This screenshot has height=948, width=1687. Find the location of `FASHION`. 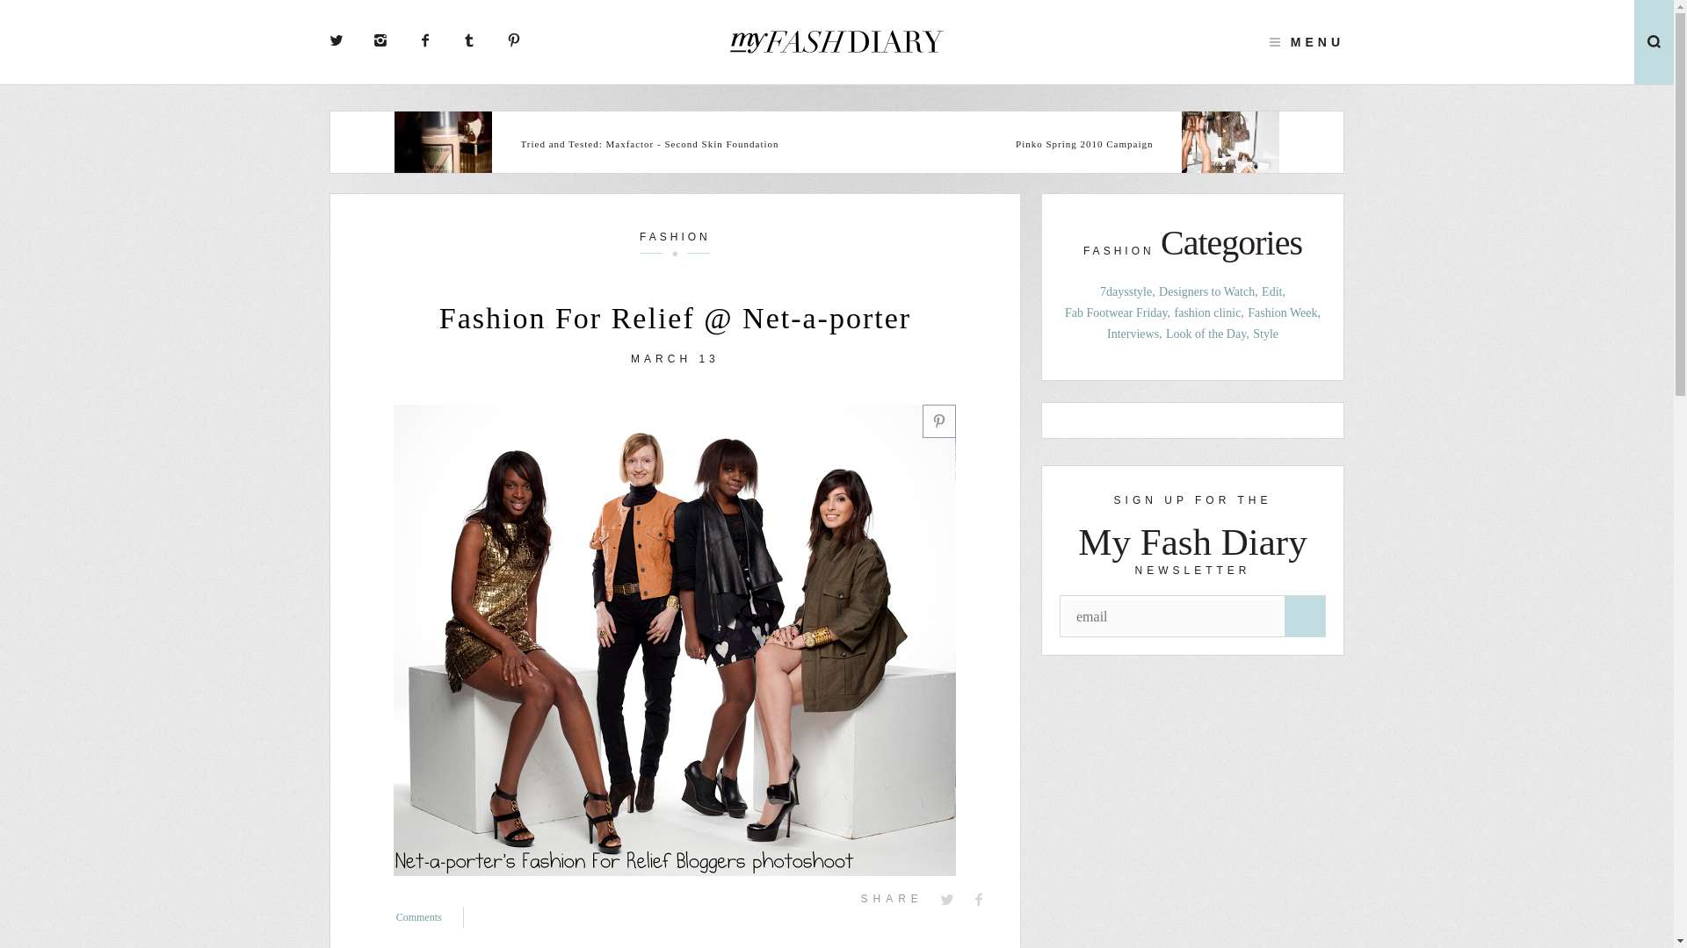

FASHION is located at coordinates (675, 242).